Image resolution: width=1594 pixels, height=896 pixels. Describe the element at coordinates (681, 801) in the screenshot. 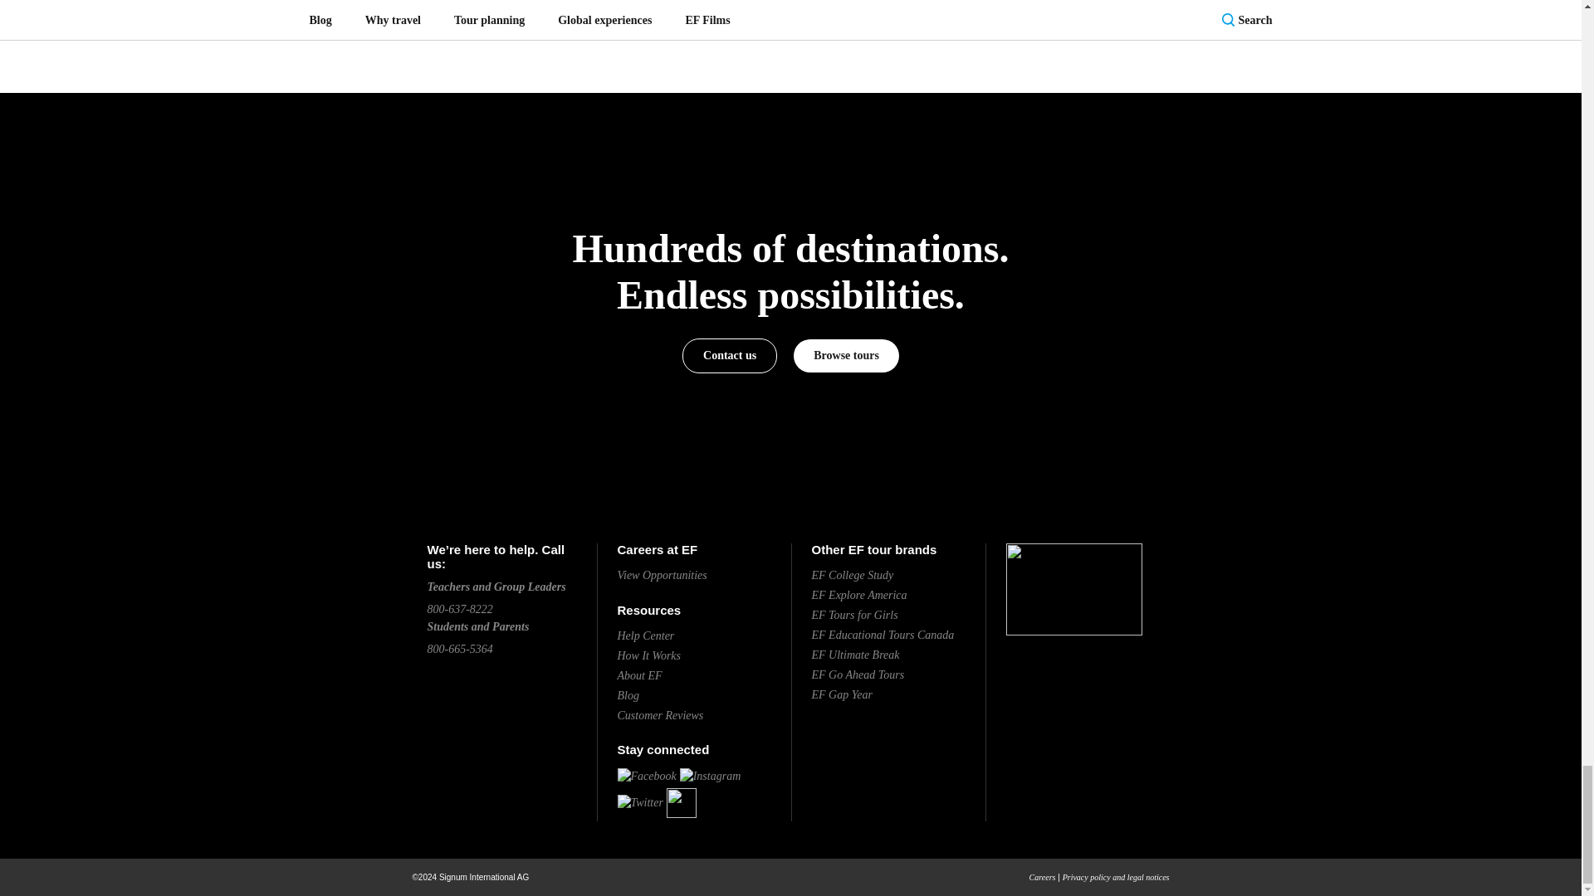

I see `Youtube` at that location.